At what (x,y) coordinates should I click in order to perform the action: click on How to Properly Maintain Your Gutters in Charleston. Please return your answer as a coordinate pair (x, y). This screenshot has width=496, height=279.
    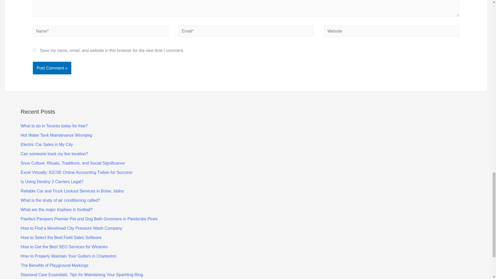
    Looking at the image, I should click on (69, 256).